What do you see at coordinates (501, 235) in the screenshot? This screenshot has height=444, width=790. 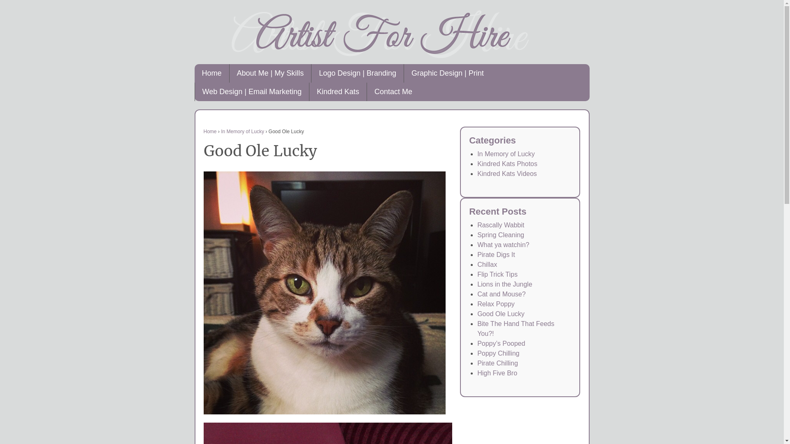 I see `Spring Cleaning` at bounding box center [501, 235].